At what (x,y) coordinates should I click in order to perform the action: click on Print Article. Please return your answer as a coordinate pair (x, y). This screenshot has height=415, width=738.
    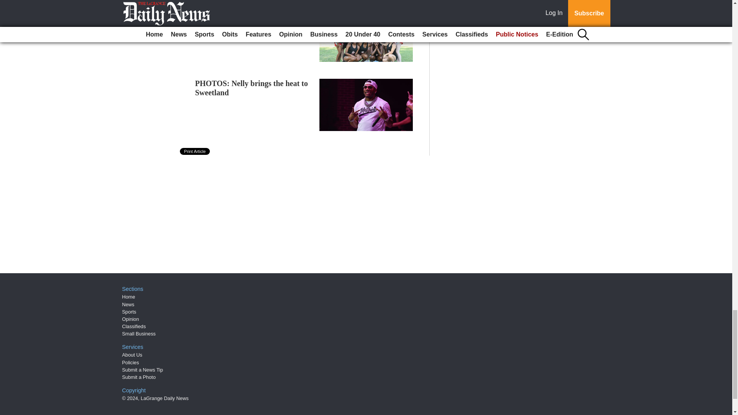
    Looking at the image, I should click on (195, 151).